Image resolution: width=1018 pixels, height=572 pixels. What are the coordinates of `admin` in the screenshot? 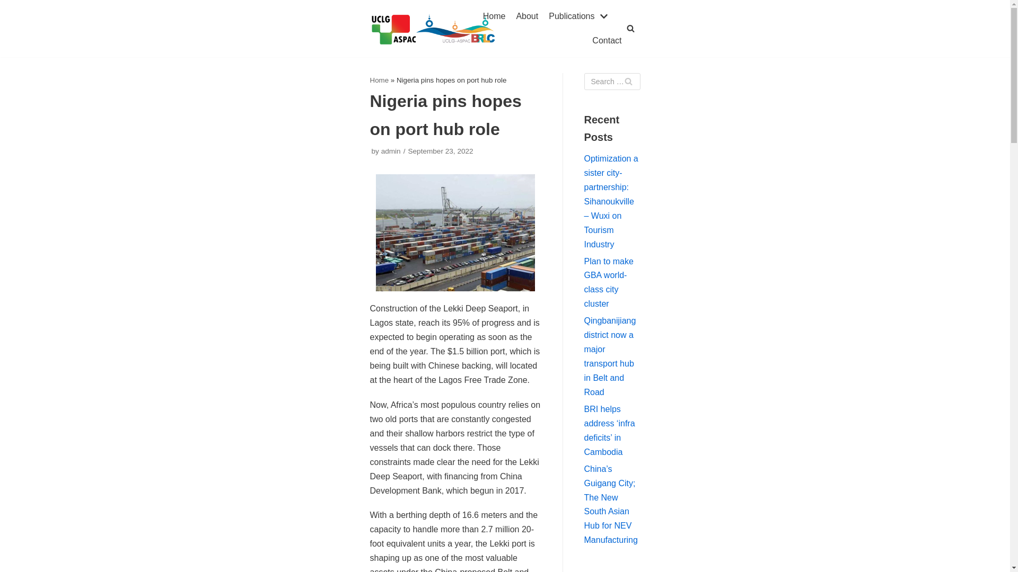 It's located at (391, 150).